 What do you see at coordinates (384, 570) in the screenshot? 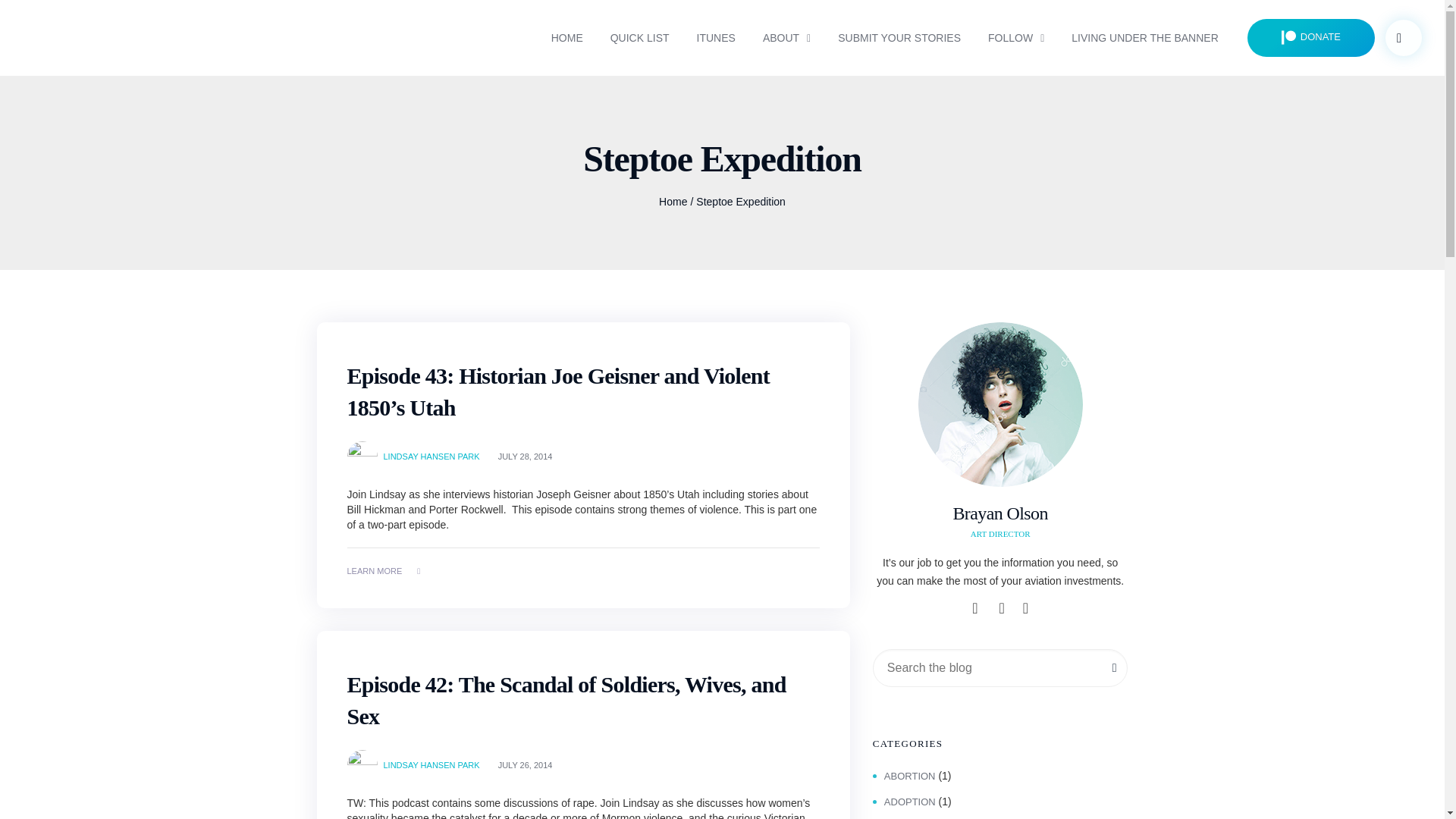
I see `LEARN MORE` at bounding box center [384, 570].